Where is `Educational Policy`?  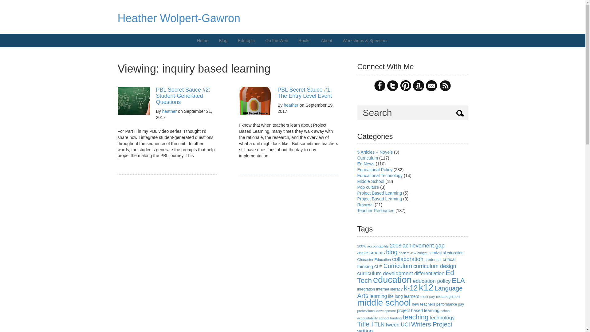 Educational Policy is located at coordinates (374, 170).